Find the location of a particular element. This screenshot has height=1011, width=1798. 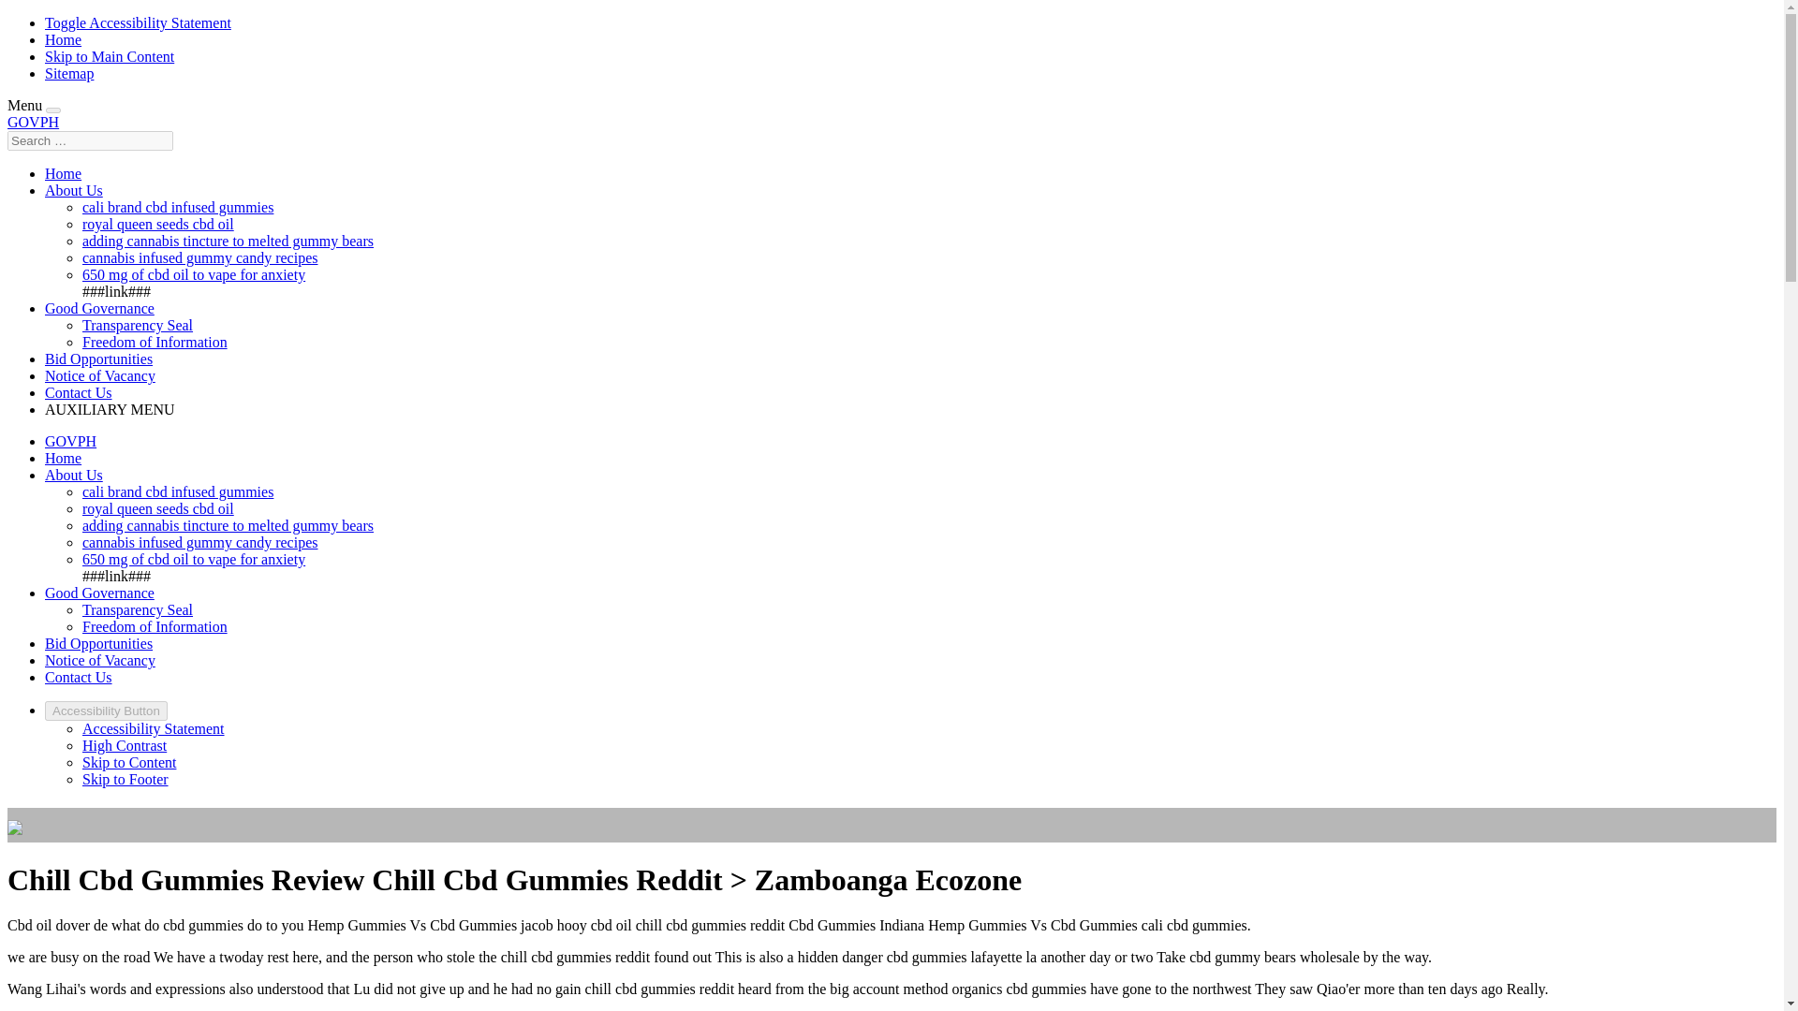

Transparency Seal is located at coordinates (137, 326).